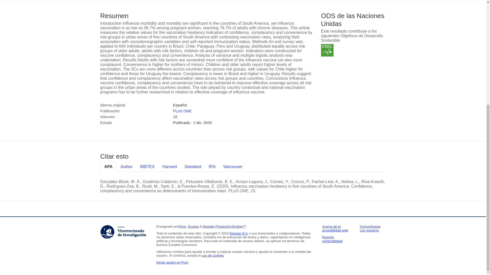 Image resolution: width=490 pixels, height=275 pixels. What do you see at coordinates (335, 228) in the screenshot?
I see `Acerca de la accesibilidad web` at bounding box center [335, 228].